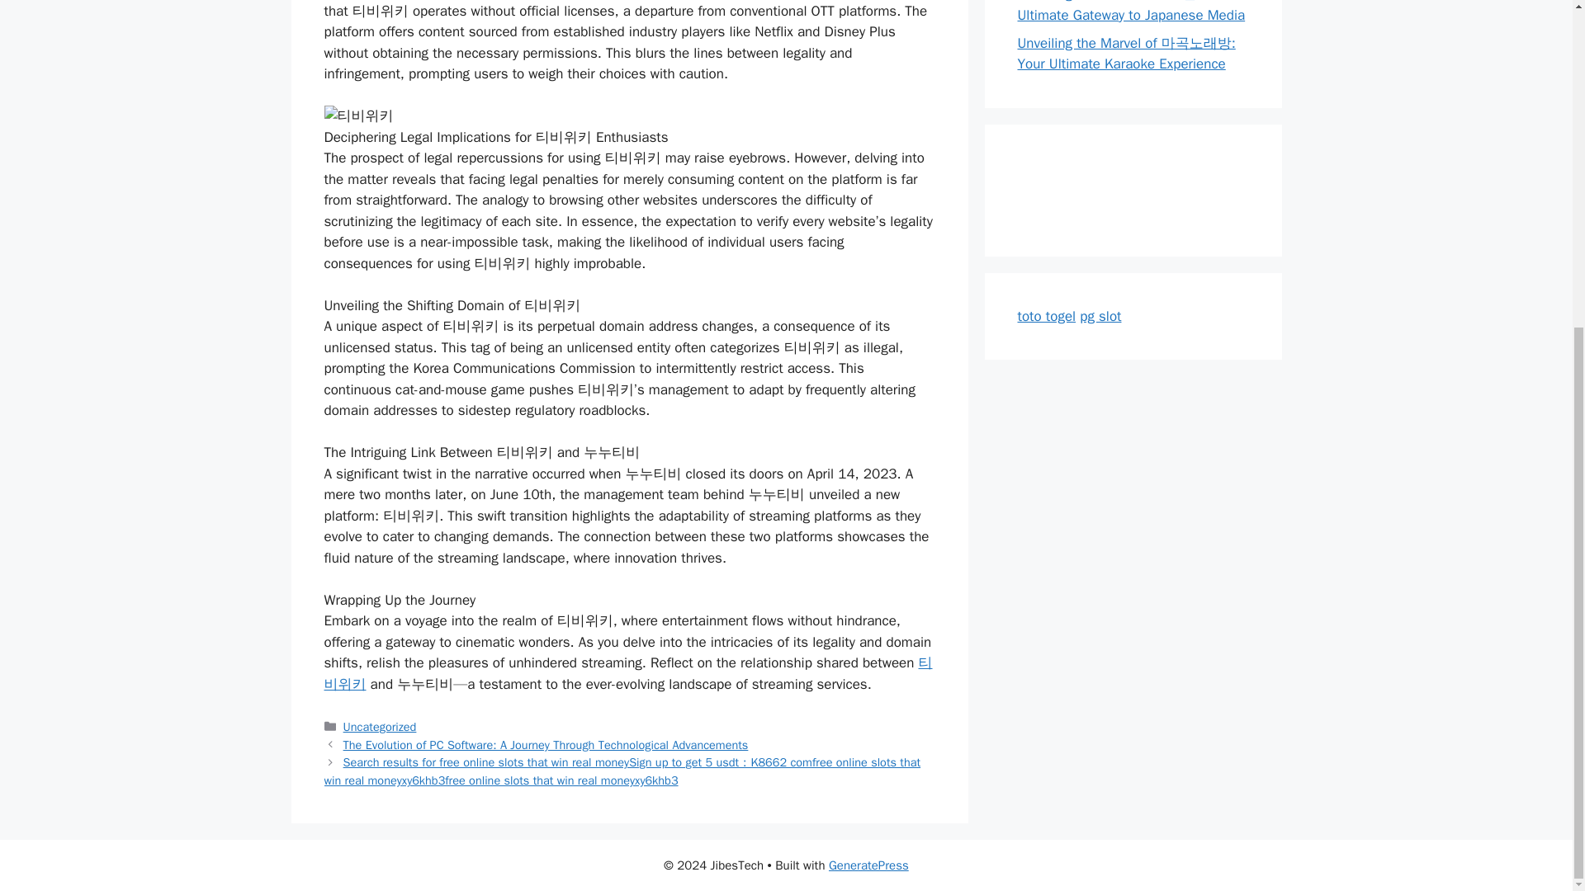 This screenshot has height=891, width=1585. I want to click on Uncategorized, so click(380, 726).